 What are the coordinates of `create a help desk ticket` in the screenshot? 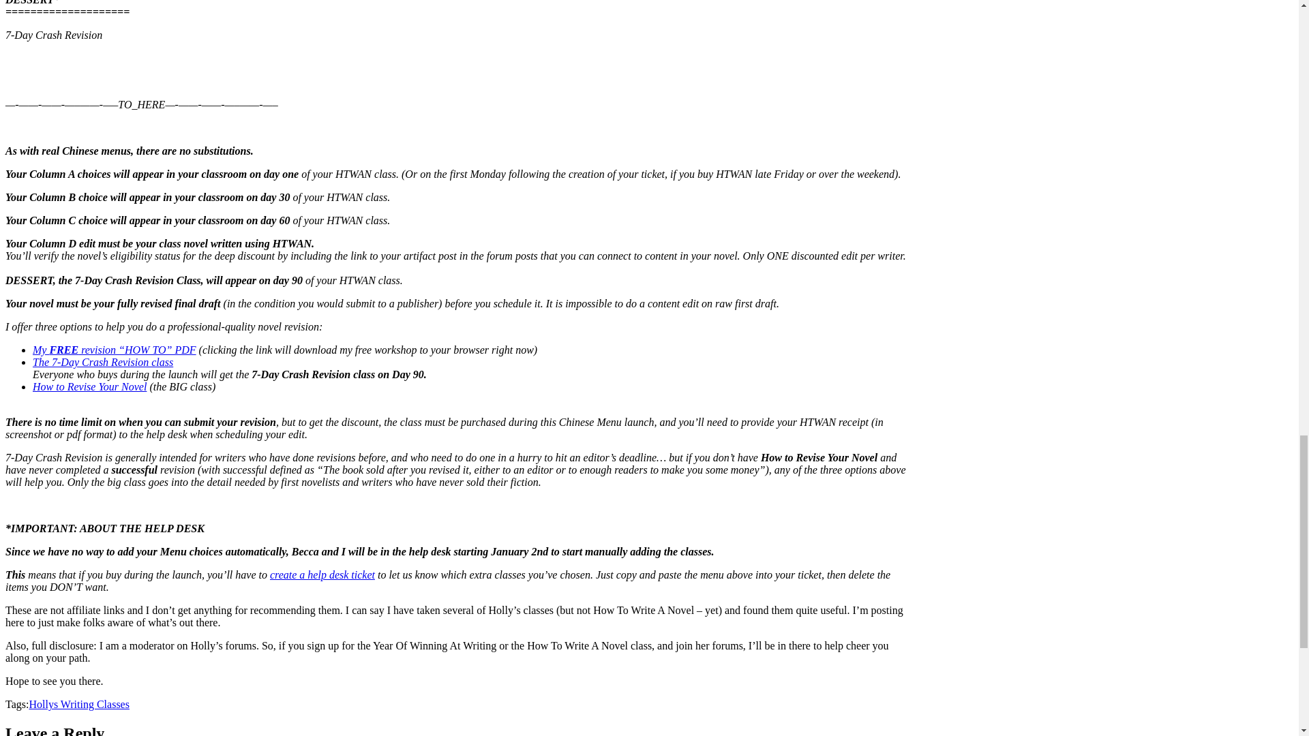 It's located at (322, 574).